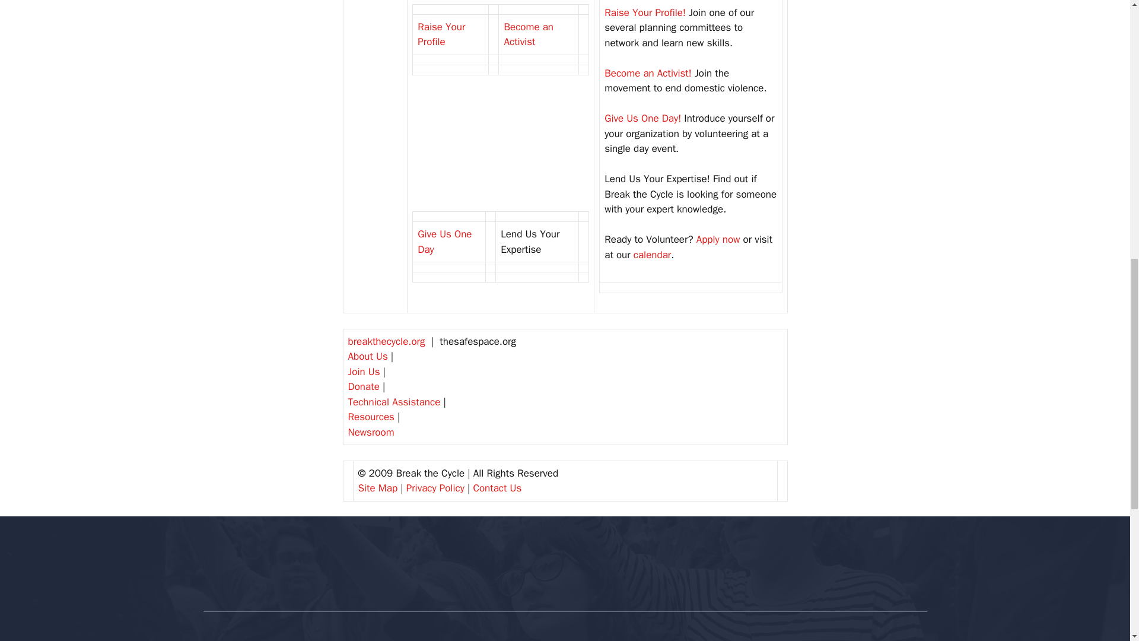 This screenshot has height=641, width=1139. Describe the element at coordinates (648, 73) in the screenshot. I see `Become an Activist!` at that location.